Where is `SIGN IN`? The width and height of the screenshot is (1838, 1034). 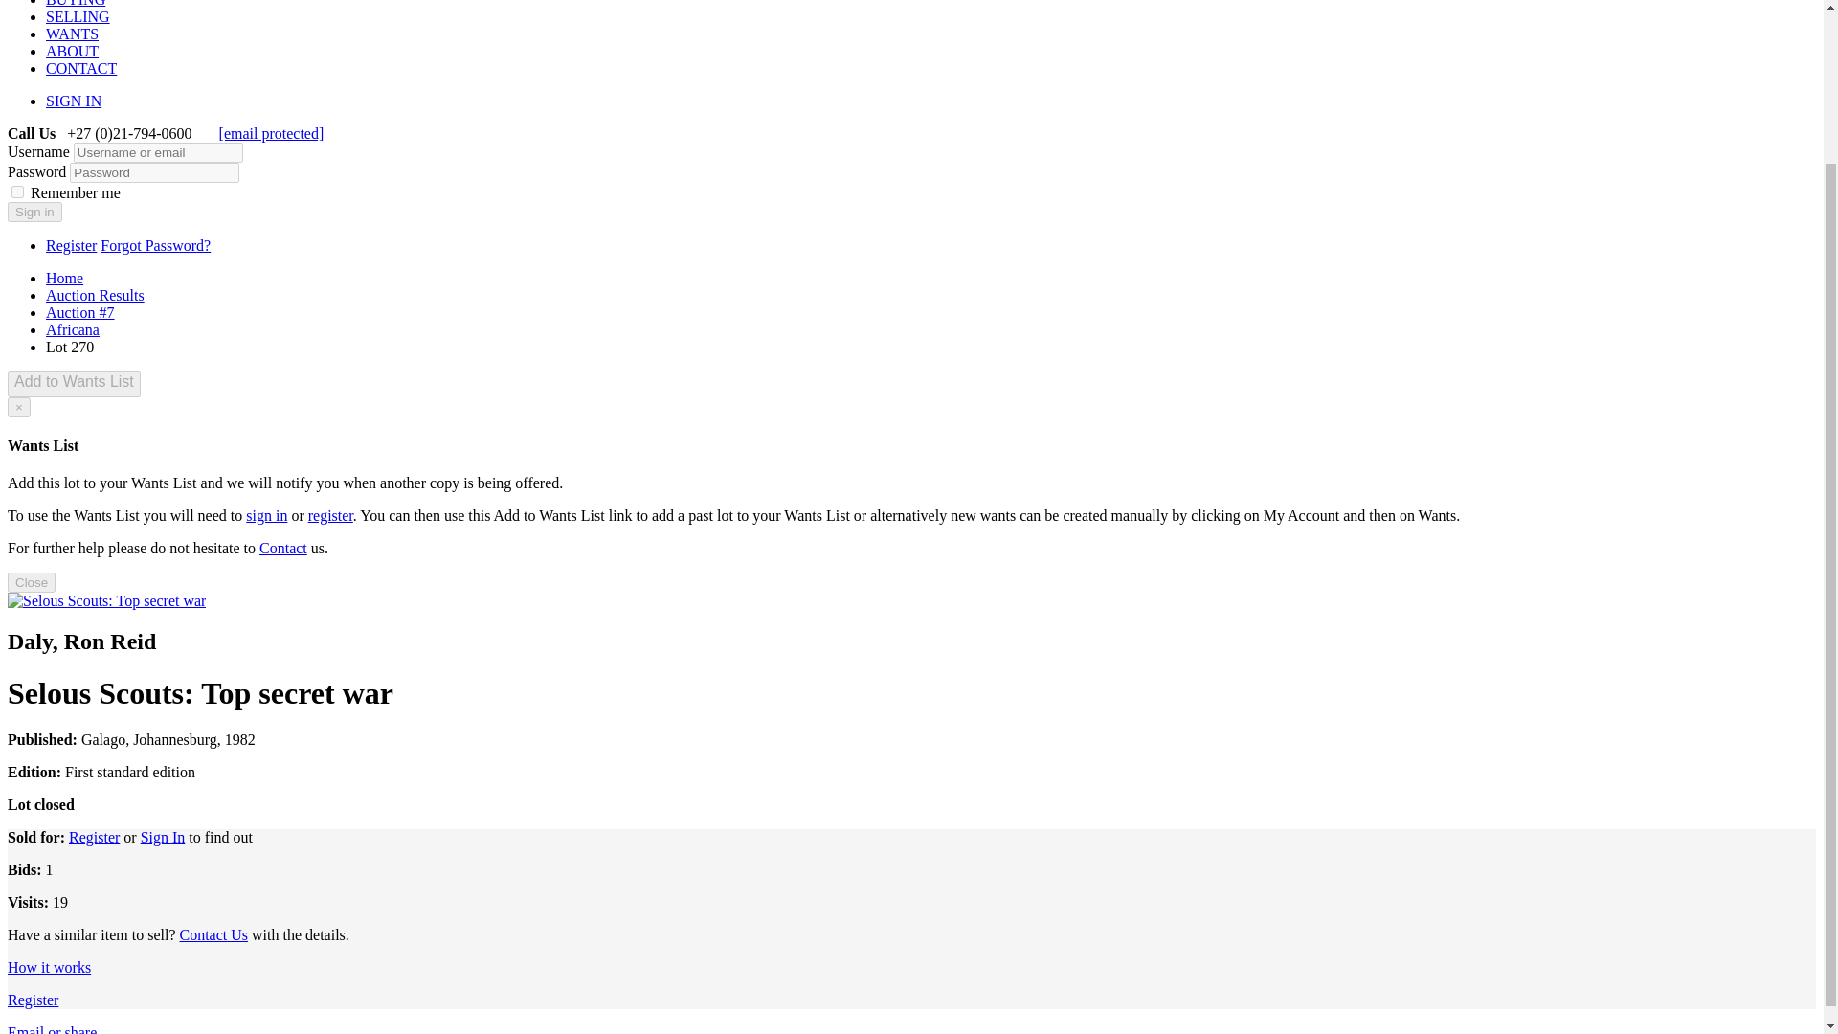 SIGN IN is located at coordinates (73, 101).